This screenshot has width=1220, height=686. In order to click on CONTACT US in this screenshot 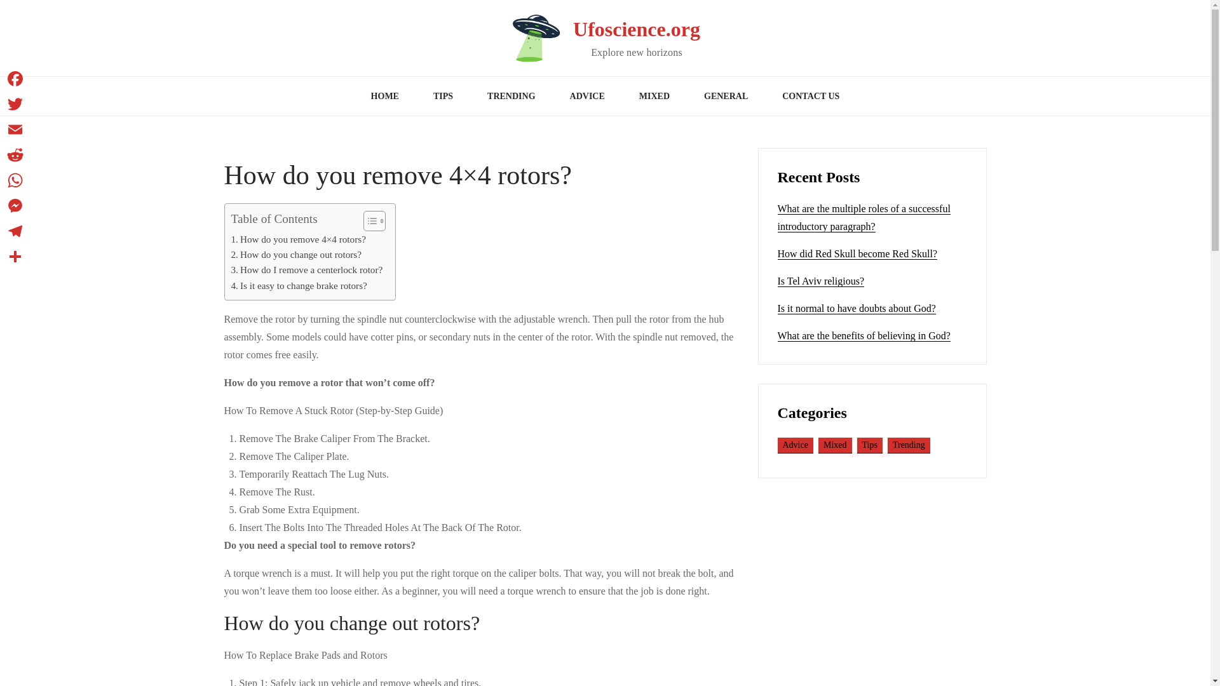, I will do `click(810, 96)`.